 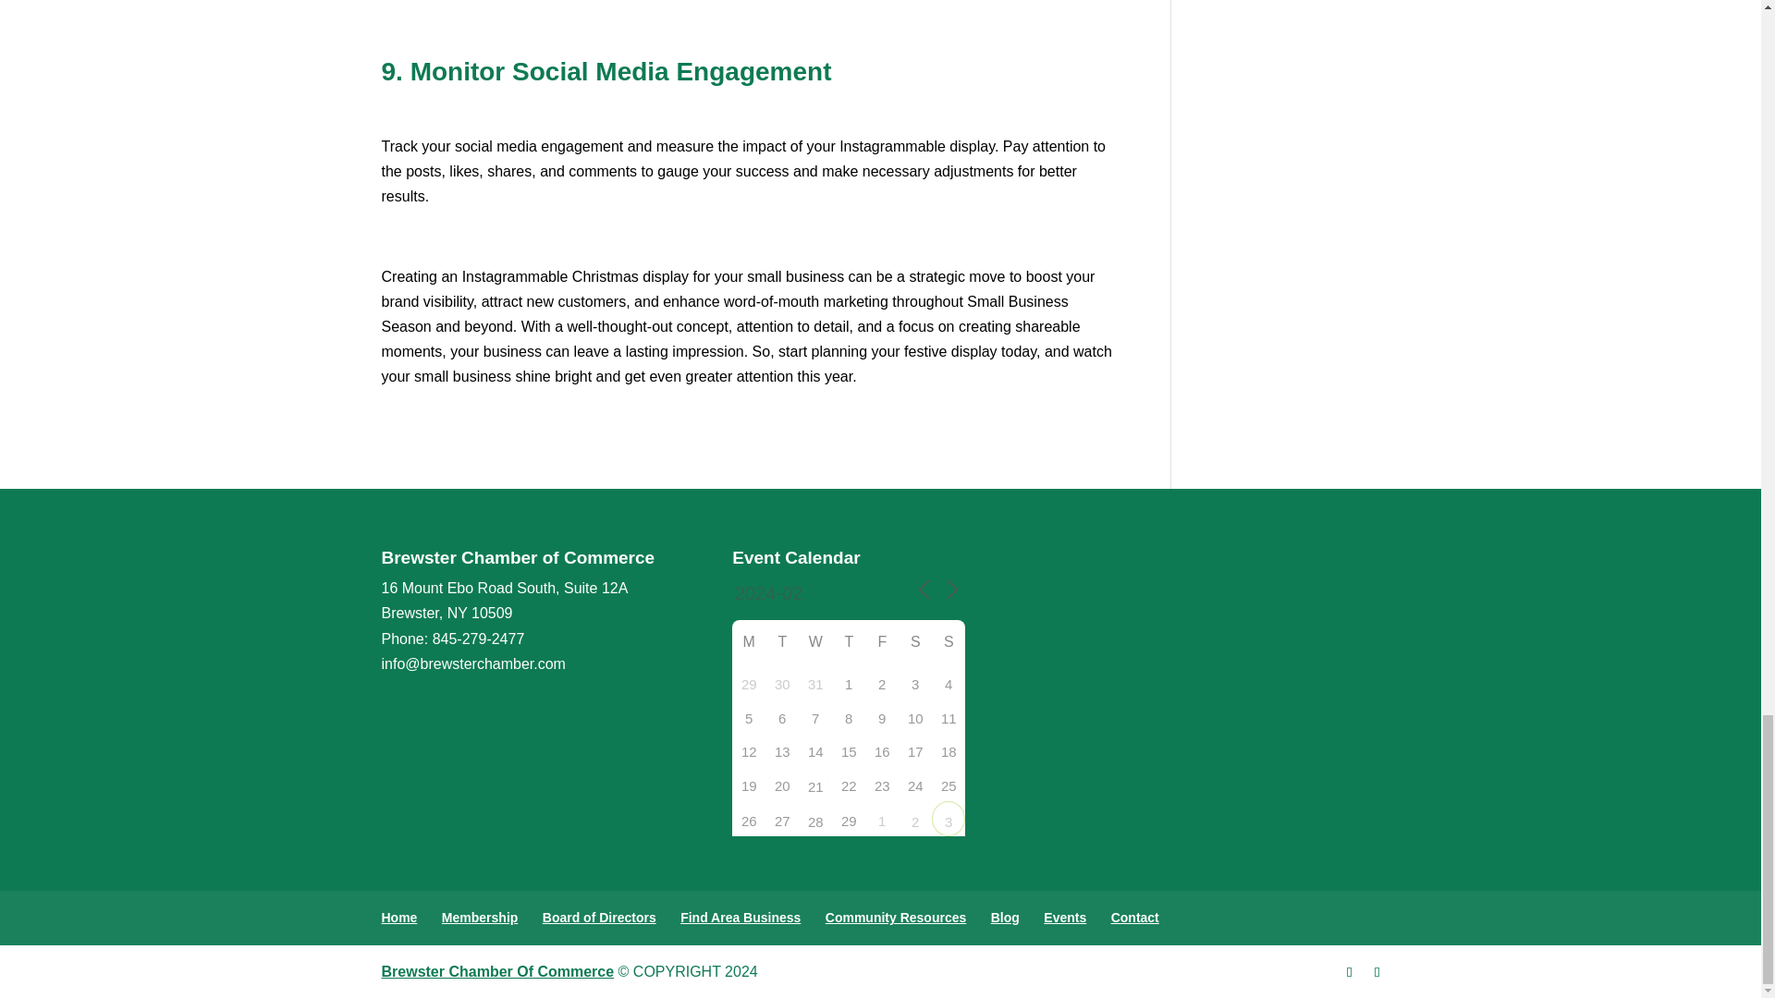 What do you see at coordinates (819, 593) in the screenshot?
I see `2024-02` at bounding box center [819, 593].